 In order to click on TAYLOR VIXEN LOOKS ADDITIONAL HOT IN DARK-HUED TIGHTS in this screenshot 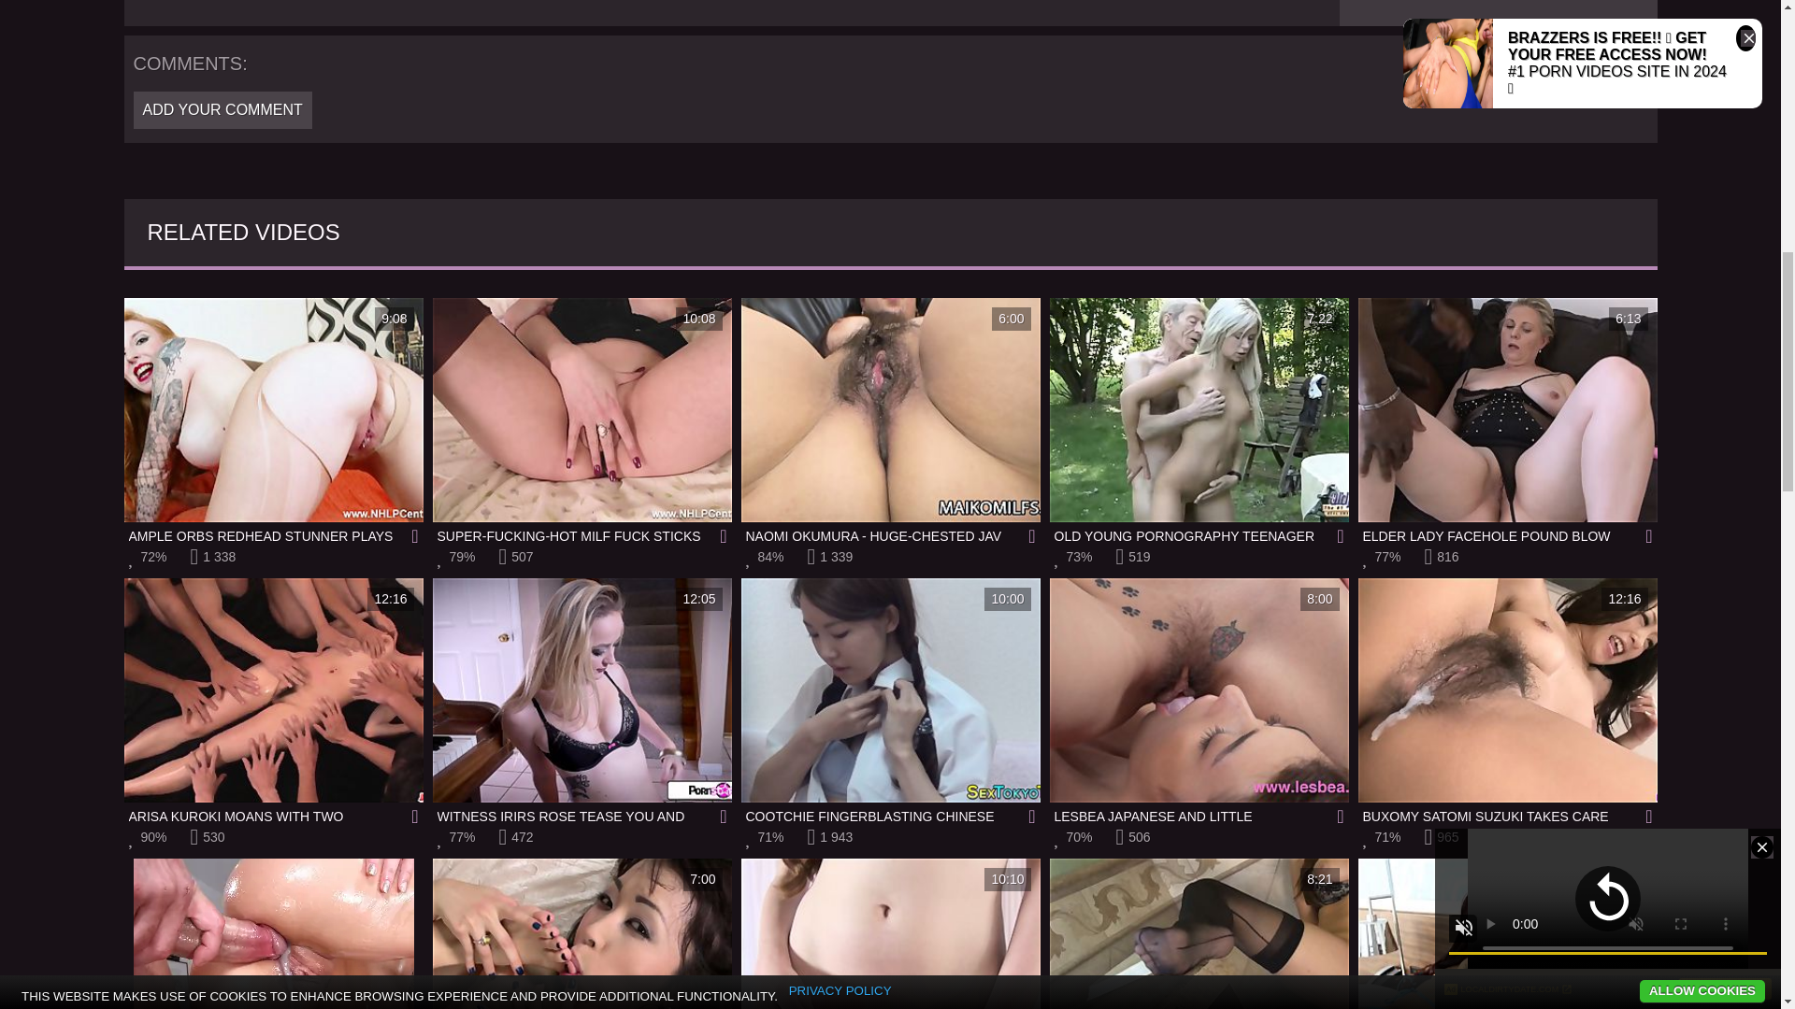, I will do `click(1507, 421)`.